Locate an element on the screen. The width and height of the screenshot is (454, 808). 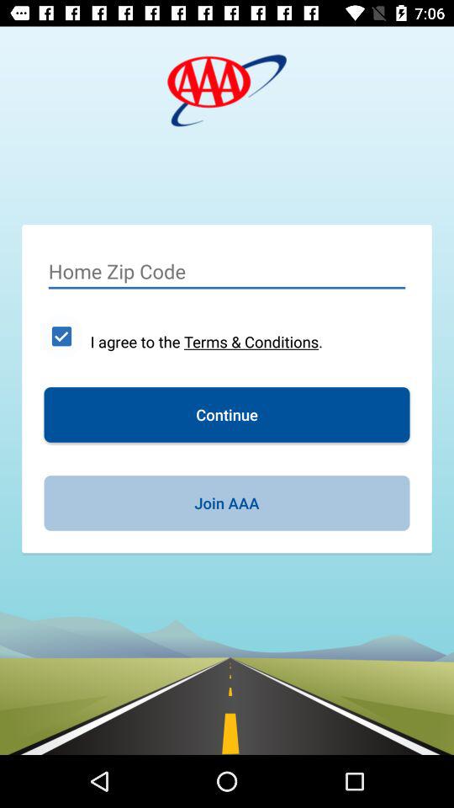
flip to the i agree to item is located at coordinates (207, 342).